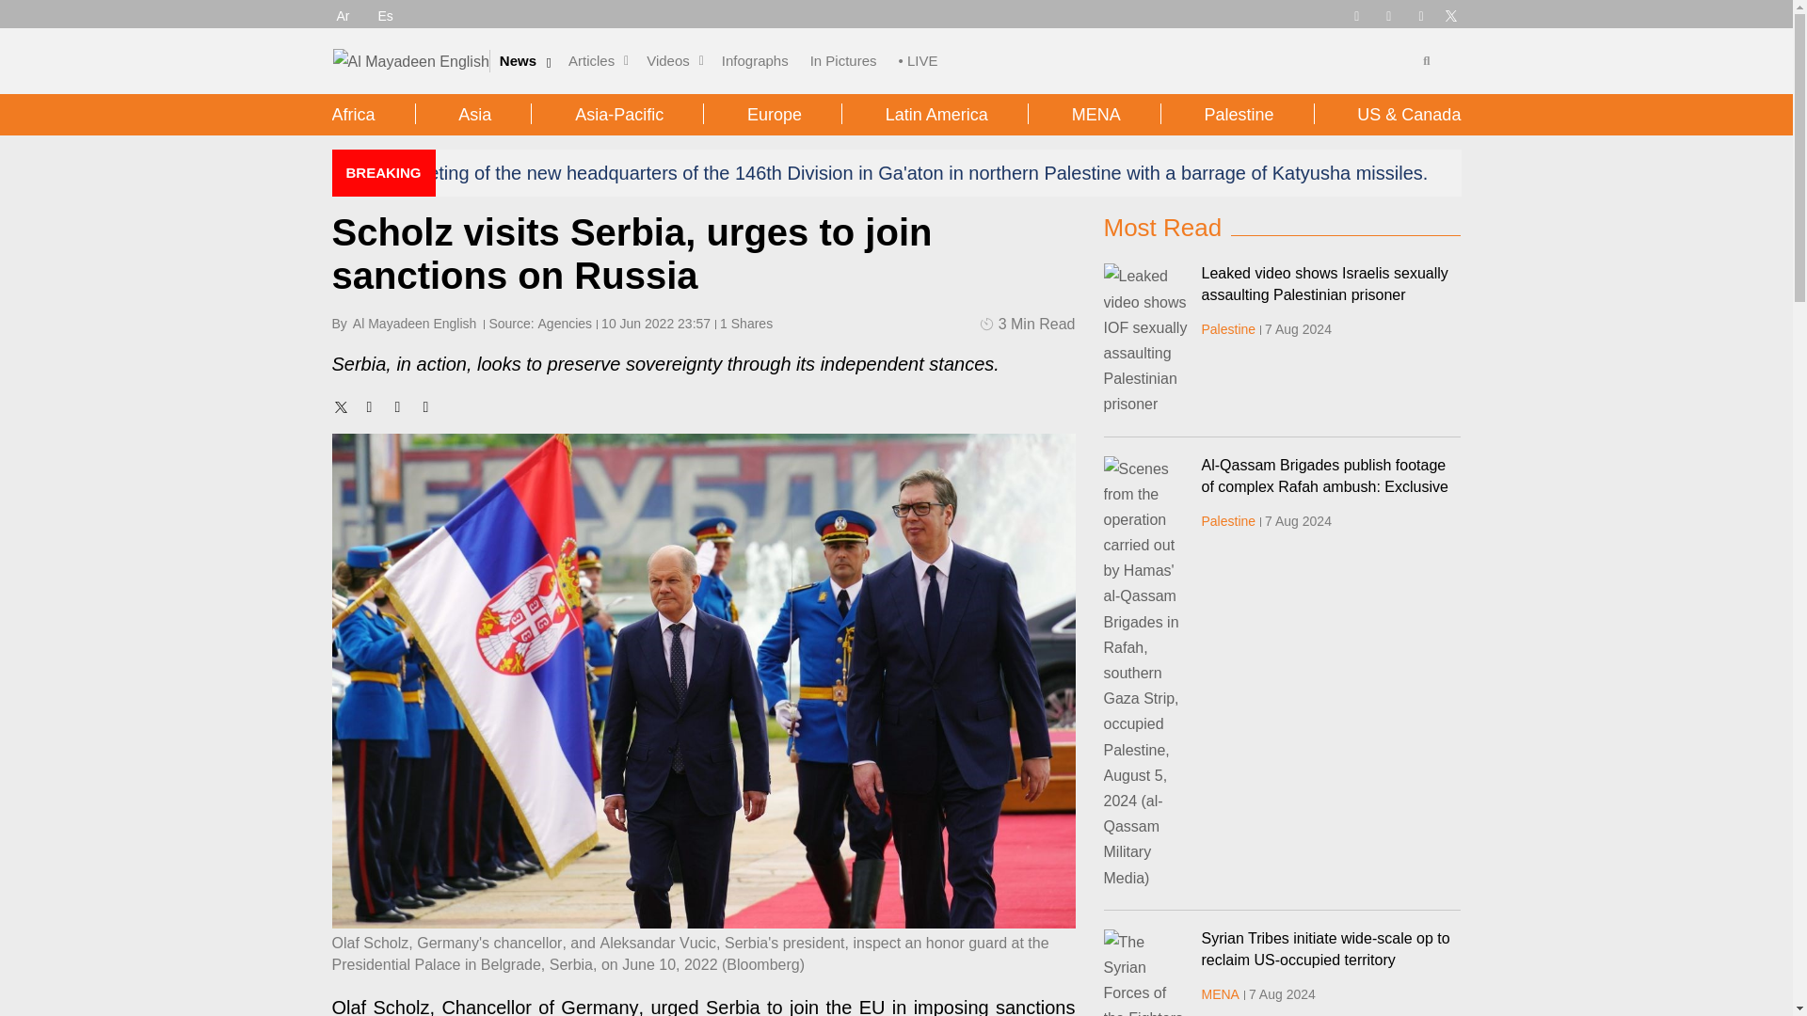 The image size is (1807, 1016). Describe the element at coordinates (518, 60) in the screenshot. I see `News` at that location.